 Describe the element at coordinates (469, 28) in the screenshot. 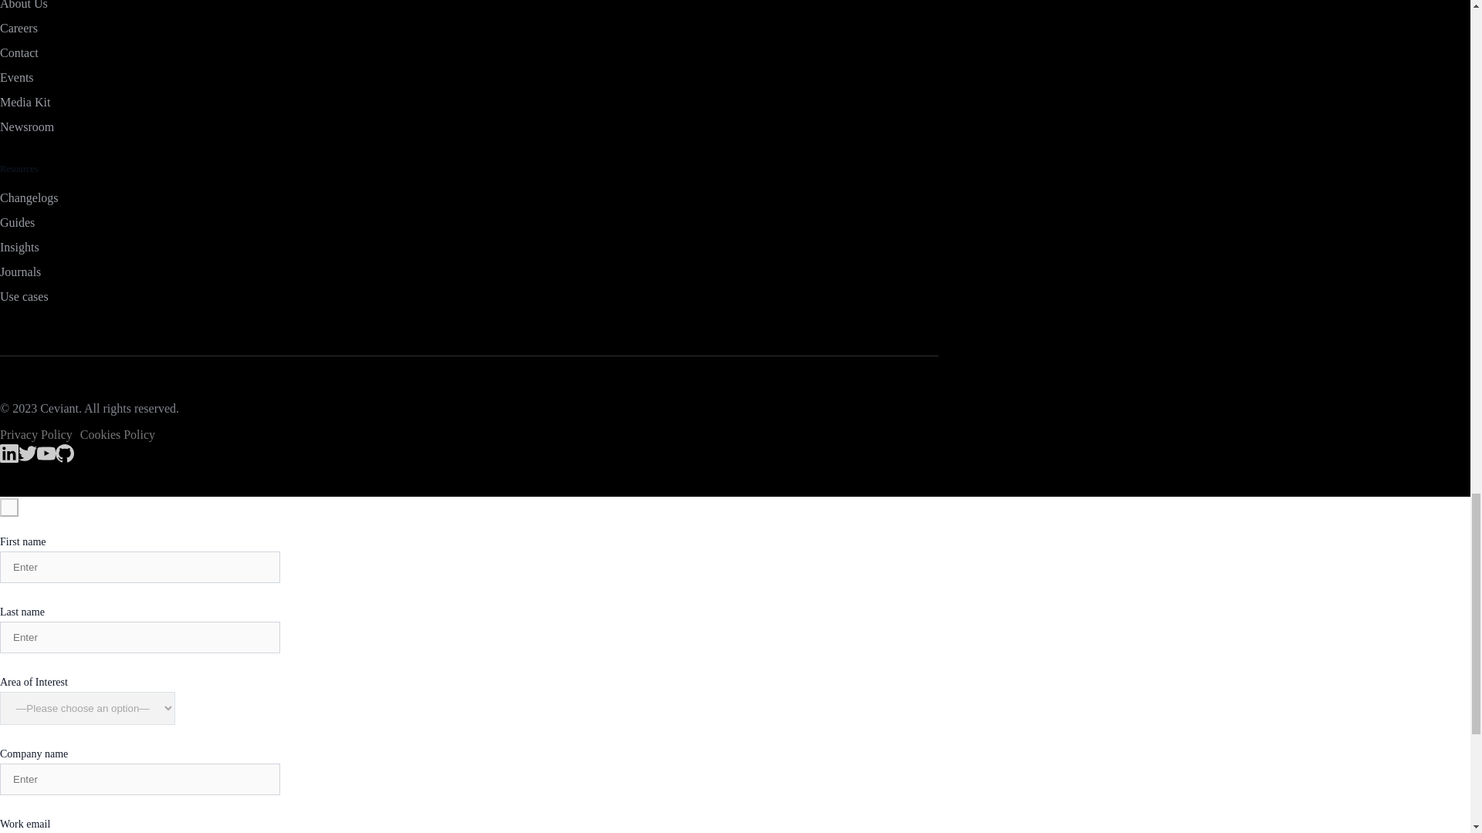

I see `Careers` at that location.